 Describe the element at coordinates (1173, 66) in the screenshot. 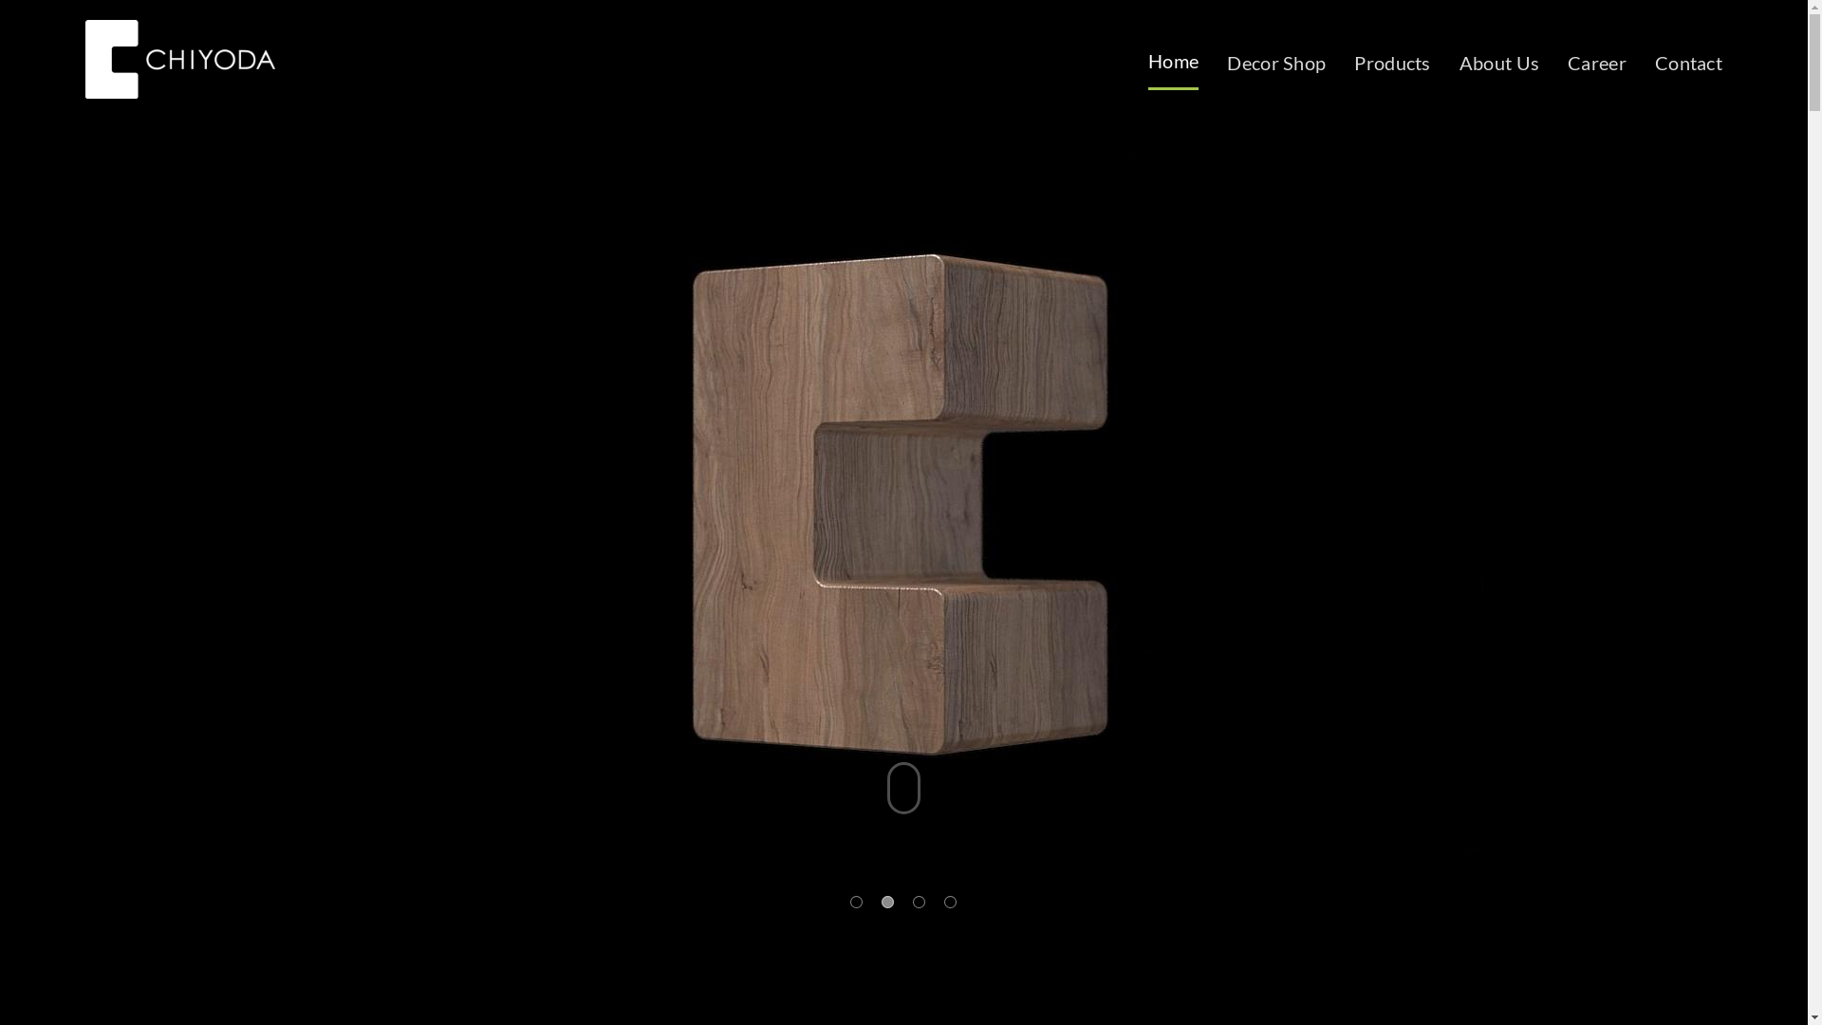

I see `Home` at that location.